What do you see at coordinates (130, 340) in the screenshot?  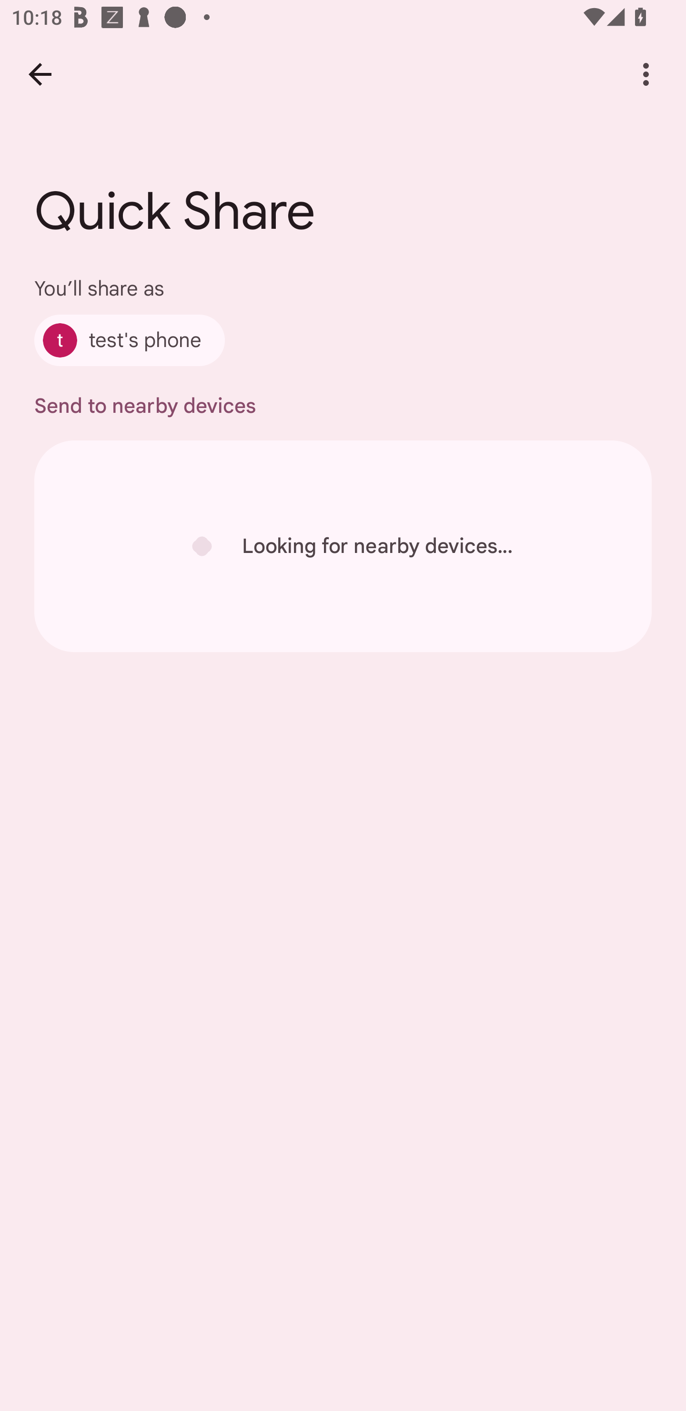 I see `test's phone` at bounding box center [130, 340].